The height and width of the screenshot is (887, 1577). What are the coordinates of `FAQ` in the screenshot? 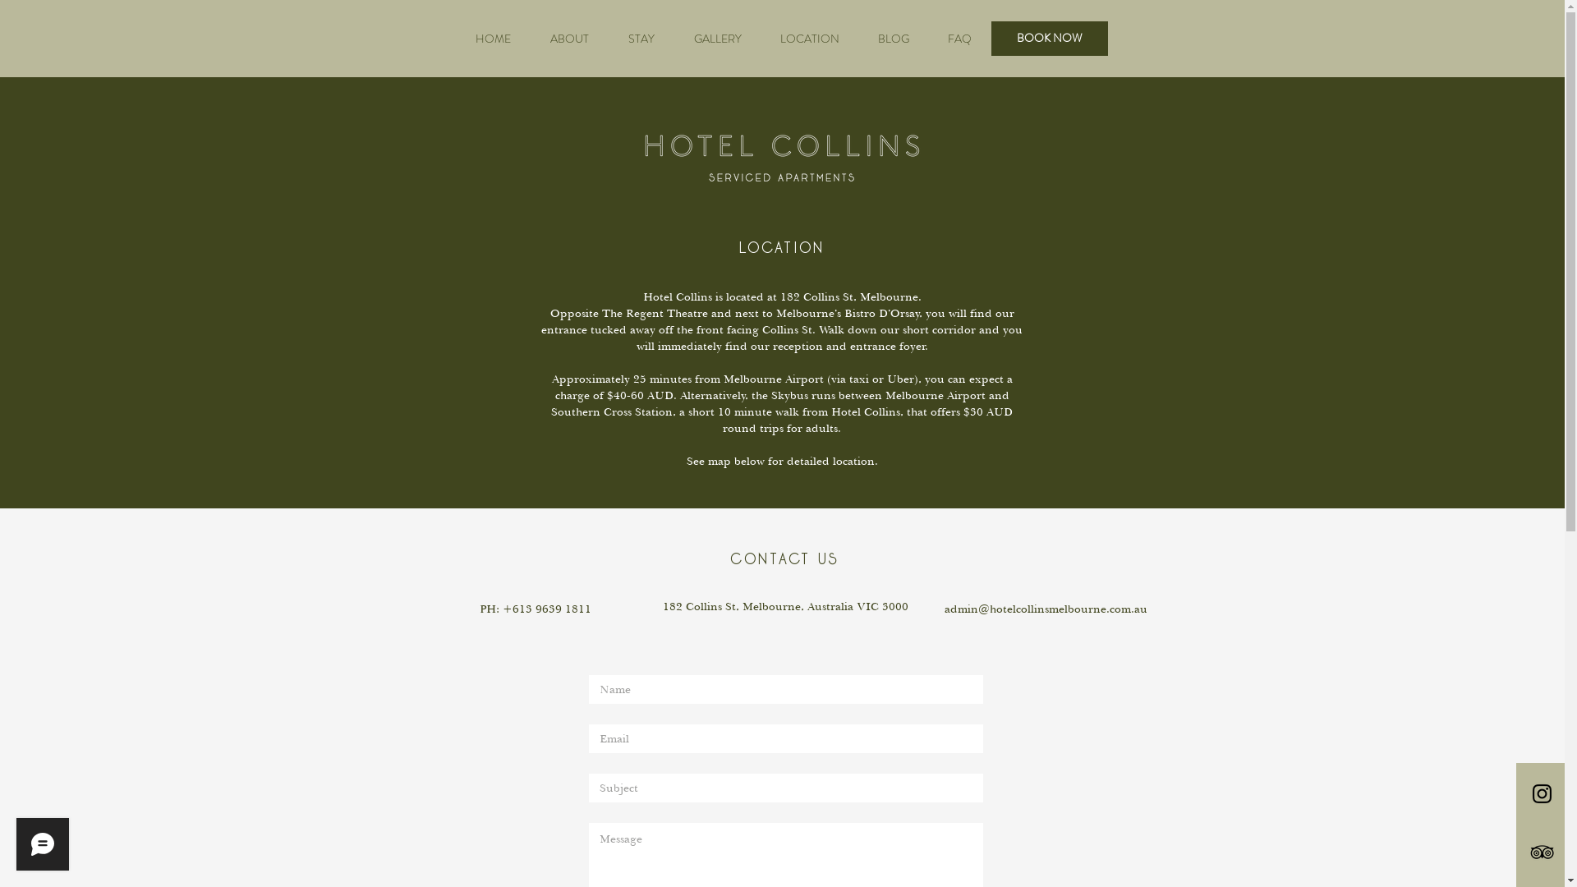 It's located at (959, 39).